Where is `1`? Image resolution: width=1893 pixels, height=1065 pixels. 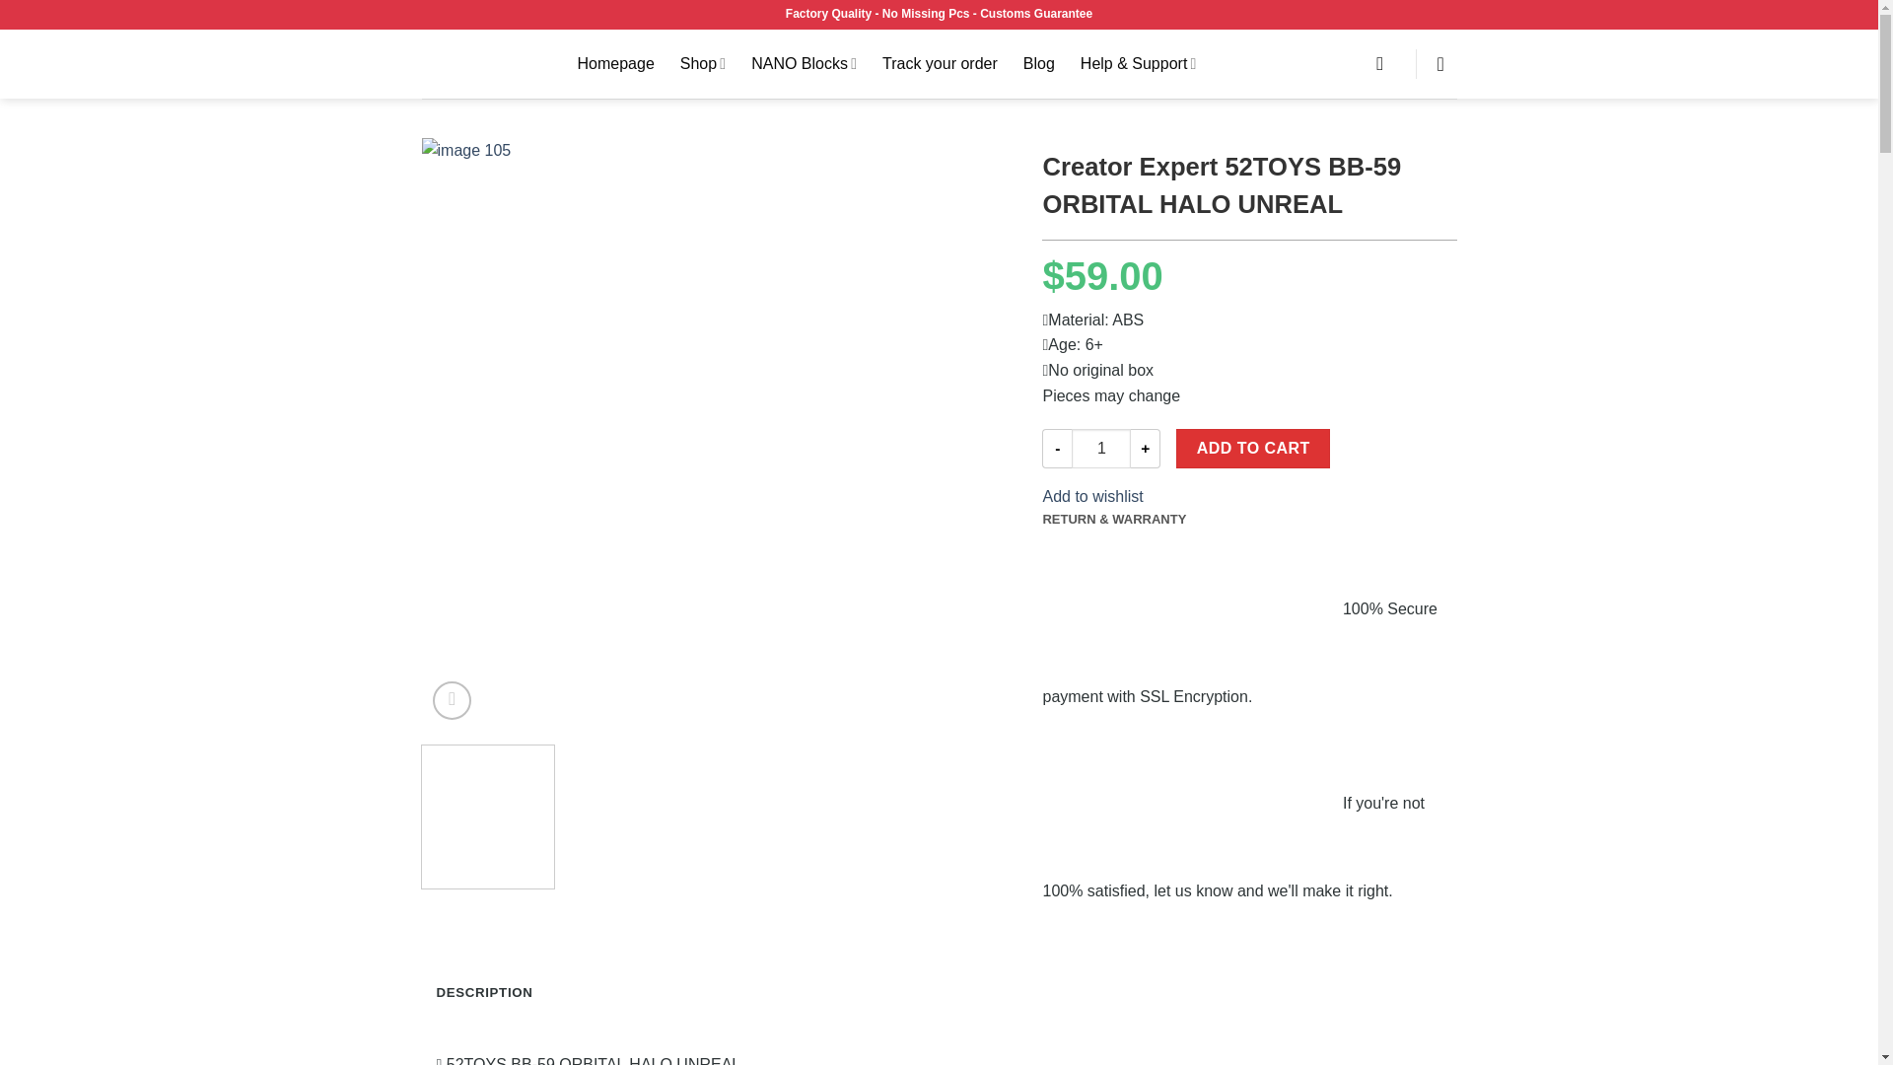 1 is located at coordinates (1100, 449).